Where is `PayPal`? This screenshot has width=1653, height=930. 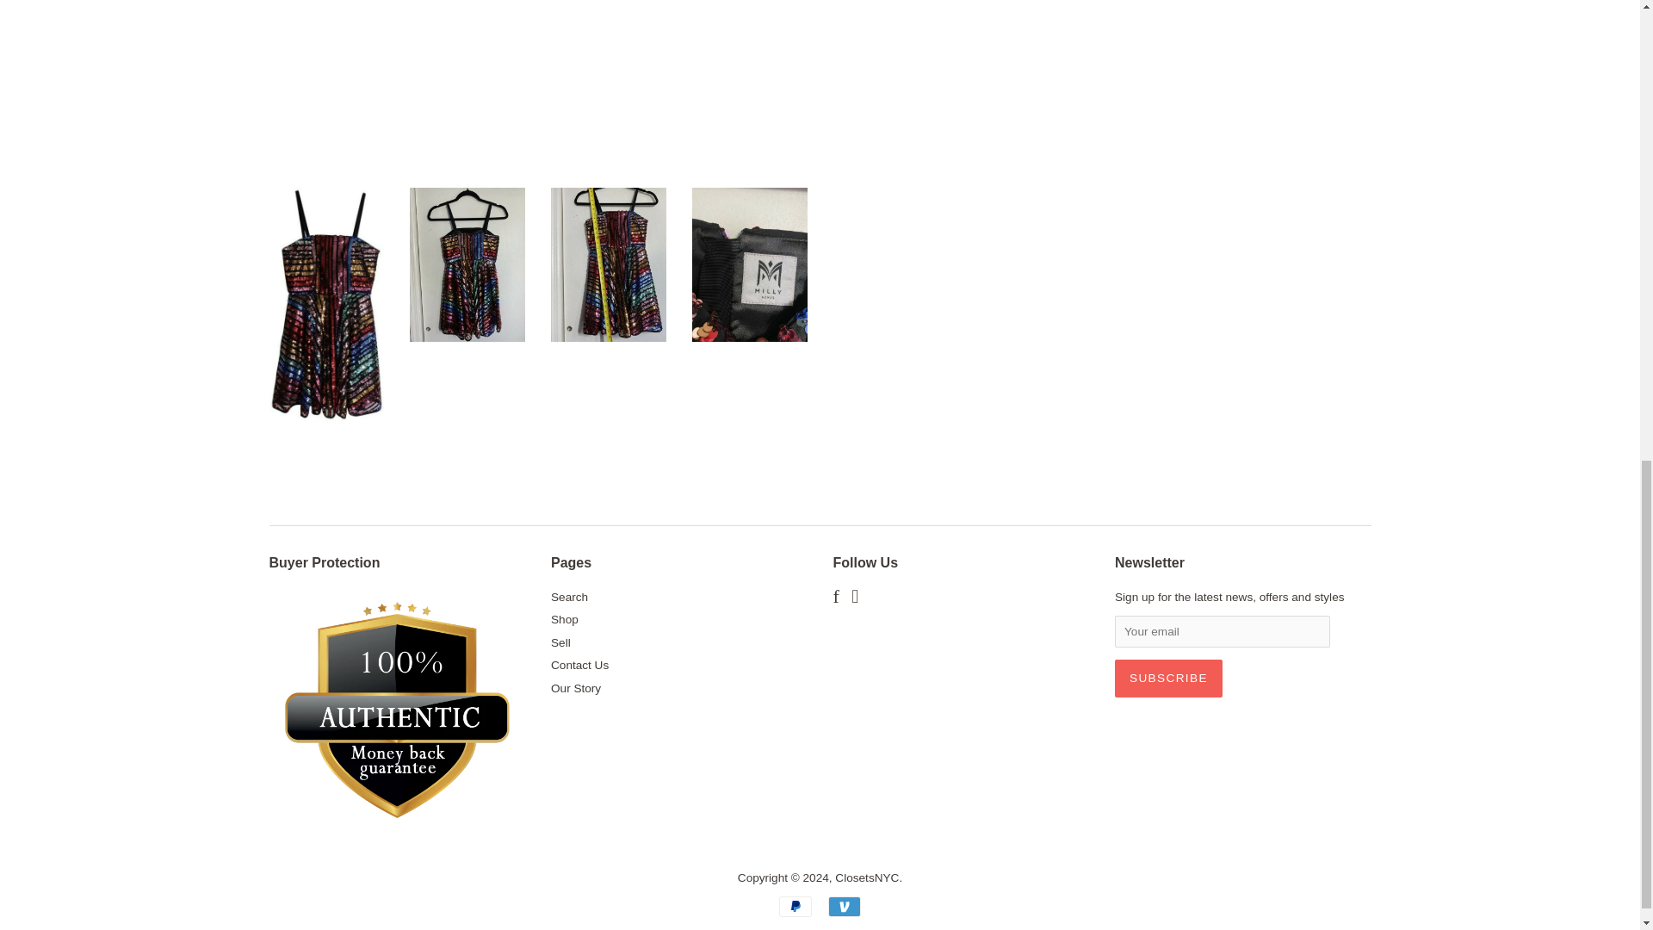 PayPal is located at coordinates (795, 906).